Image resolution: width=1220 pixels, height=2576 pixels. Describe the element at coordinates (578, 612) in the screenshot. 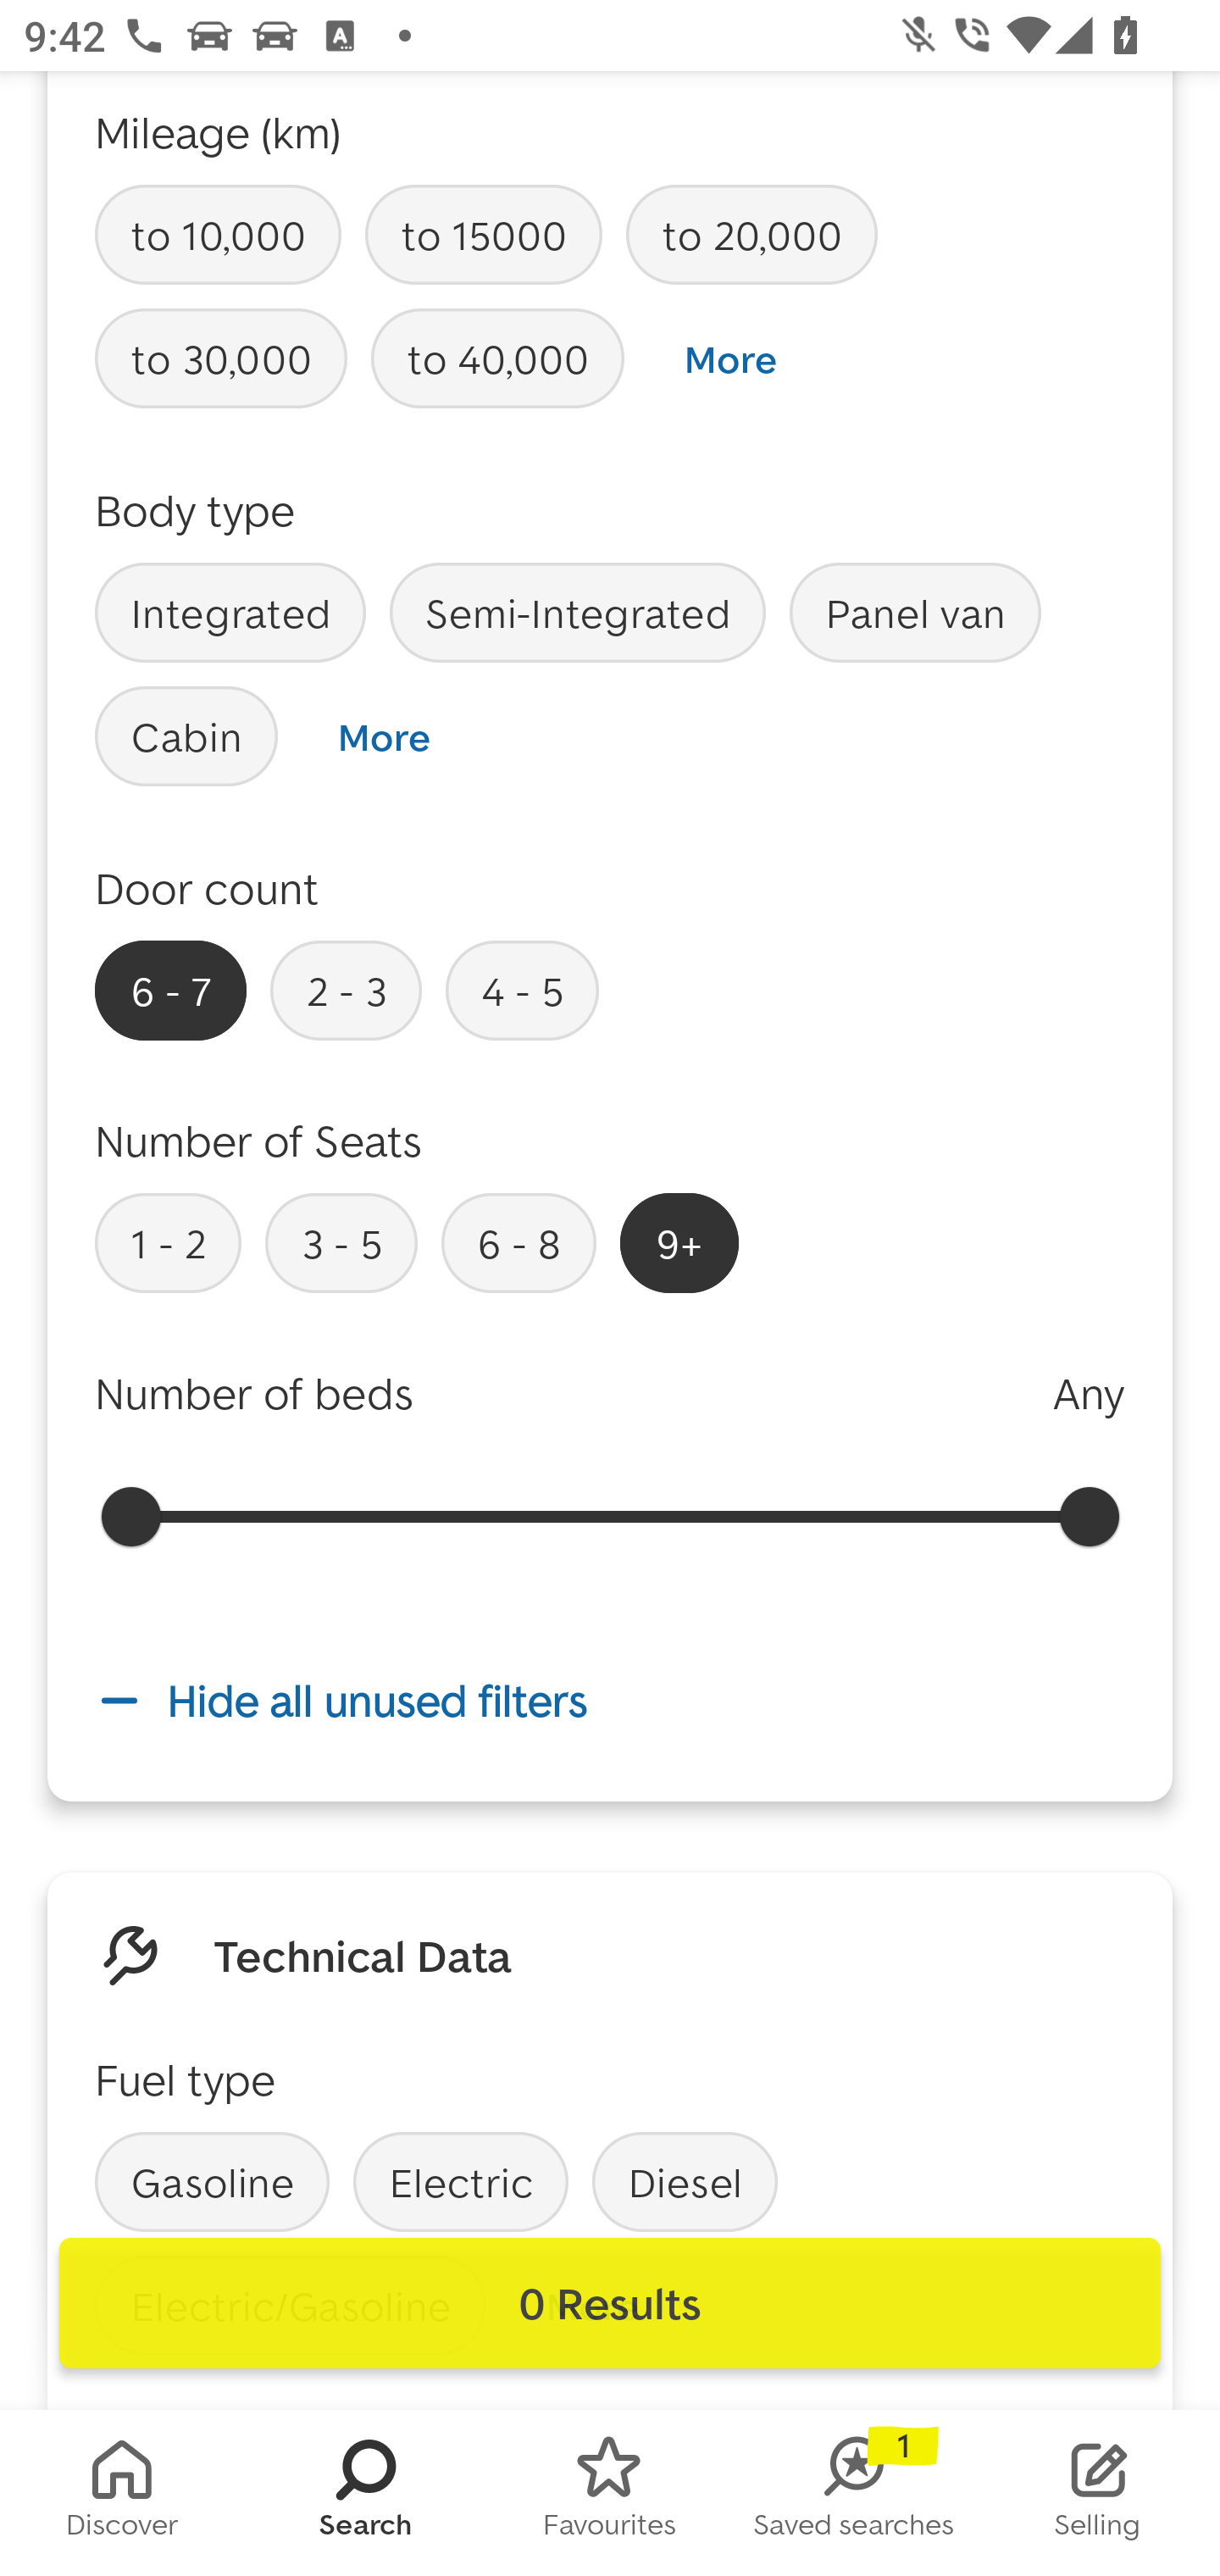

I see `Semi-Integrated` at that location.